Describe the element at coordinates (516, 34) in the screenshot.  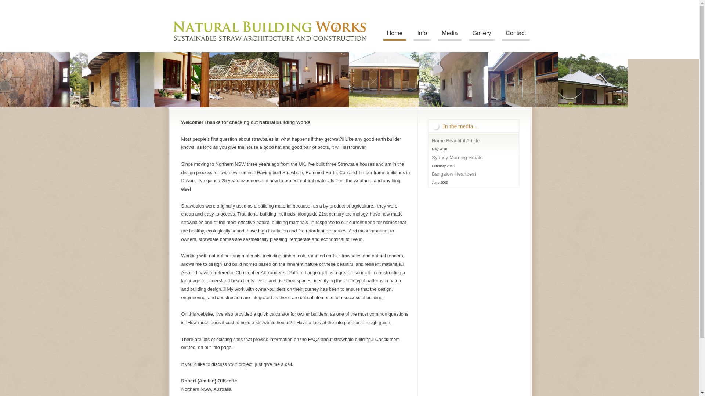
I see `Contact` at that location.